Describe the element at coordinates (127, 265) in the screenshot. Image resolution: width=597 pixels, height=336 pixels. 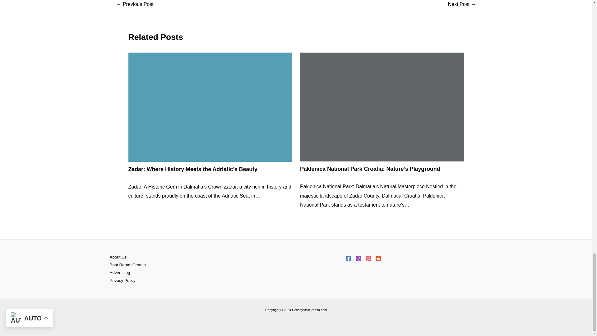
I see `Boat Rental Croatia` at that location.